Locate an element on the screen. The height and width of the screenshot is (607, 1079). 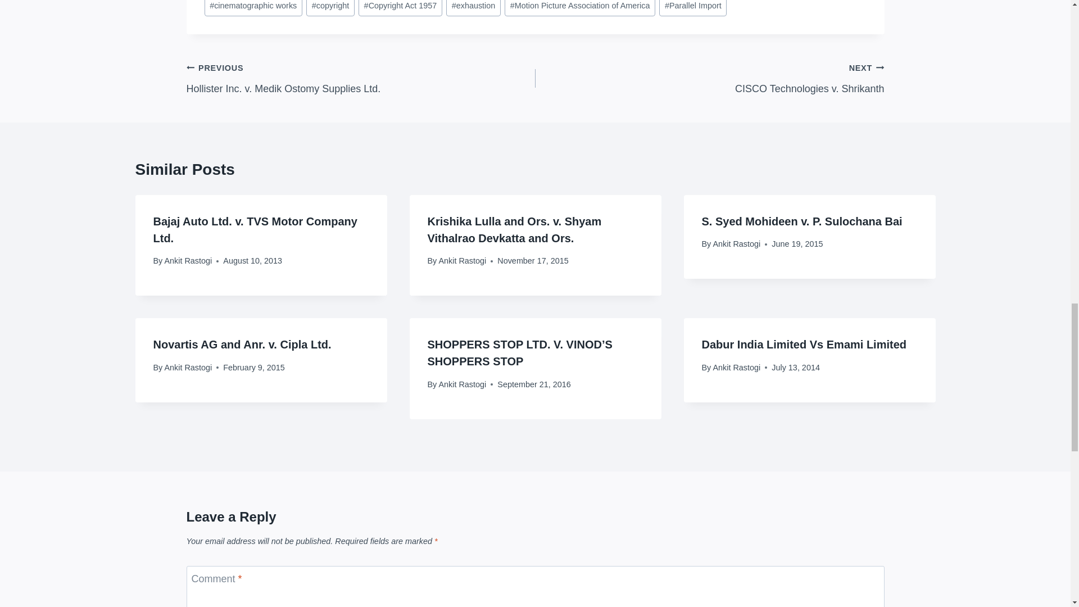
Parallel Import is located at coordinates (692, 8).